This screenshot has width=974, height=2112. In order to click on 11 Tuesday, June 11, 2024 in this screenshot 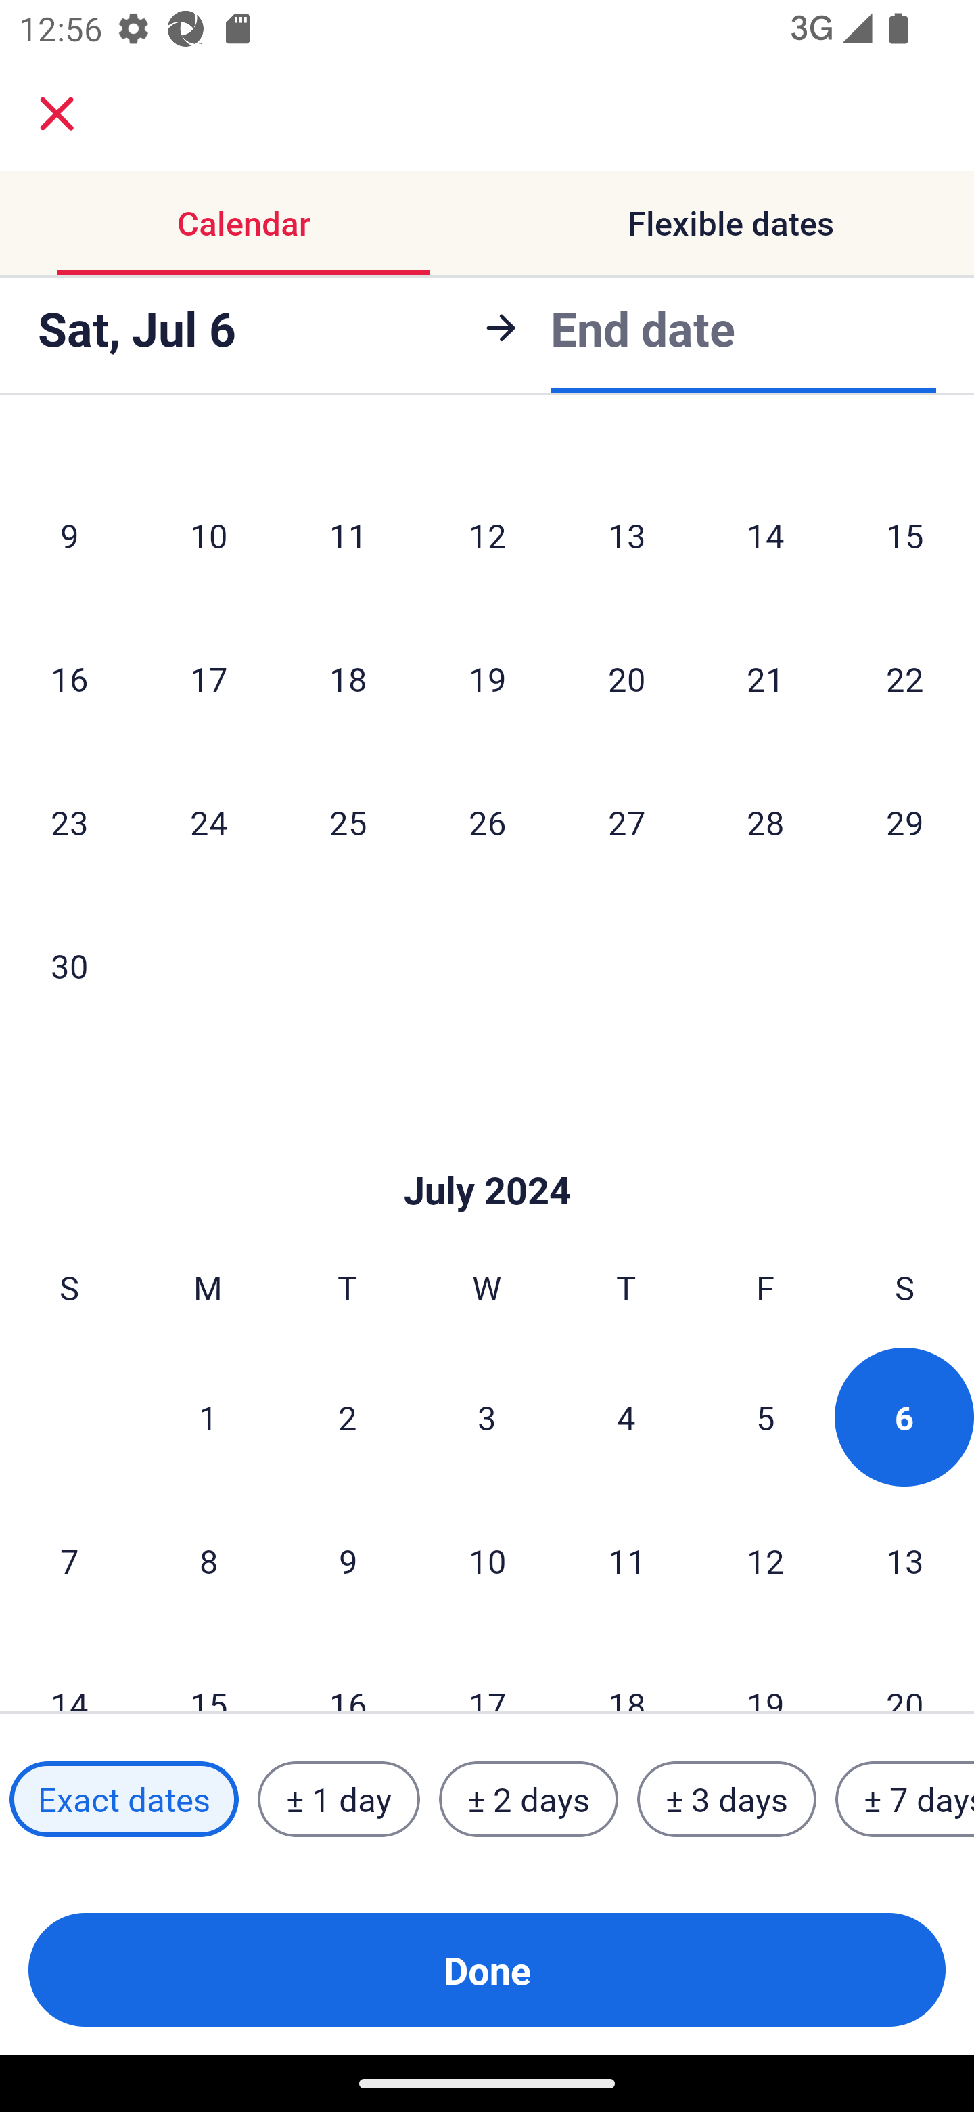, I will do `click(348, 535)`.